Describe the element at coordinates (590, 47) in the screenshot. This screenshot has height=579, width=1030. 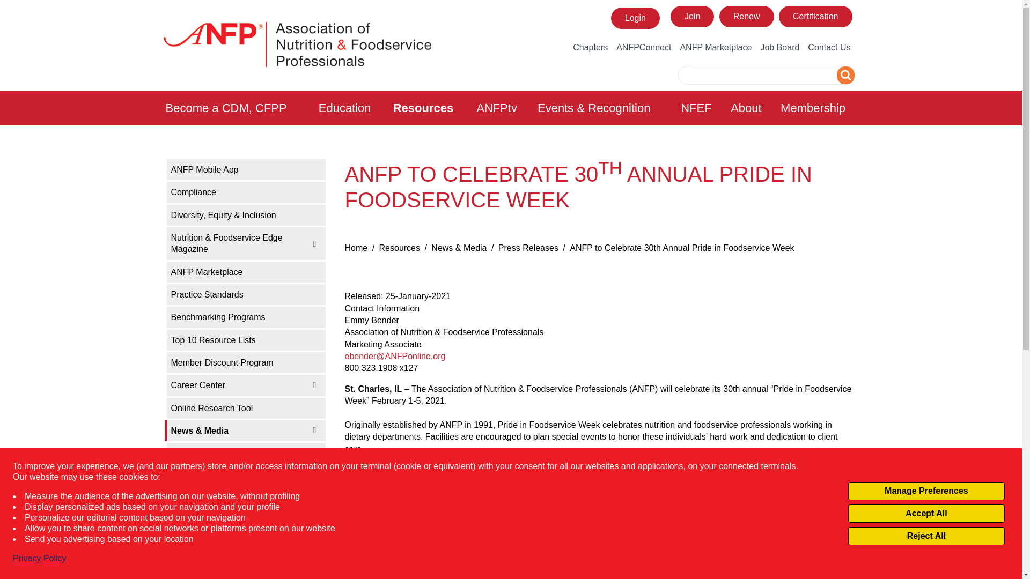
I see `Chapters` at that location.